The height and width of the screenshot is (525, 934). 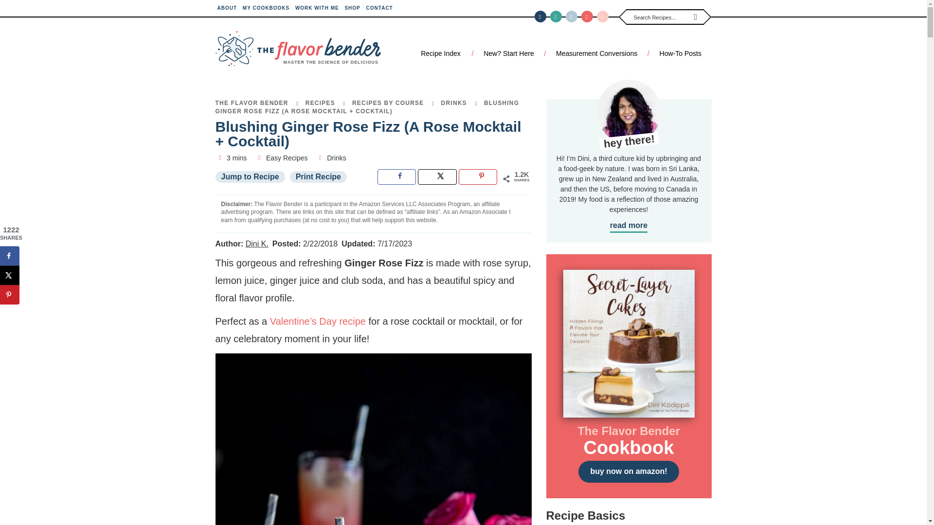 What do you see at coordinates (297, 49) in the screenshot?
I see `The Flavor Bender` at bounding box center [297, 49].